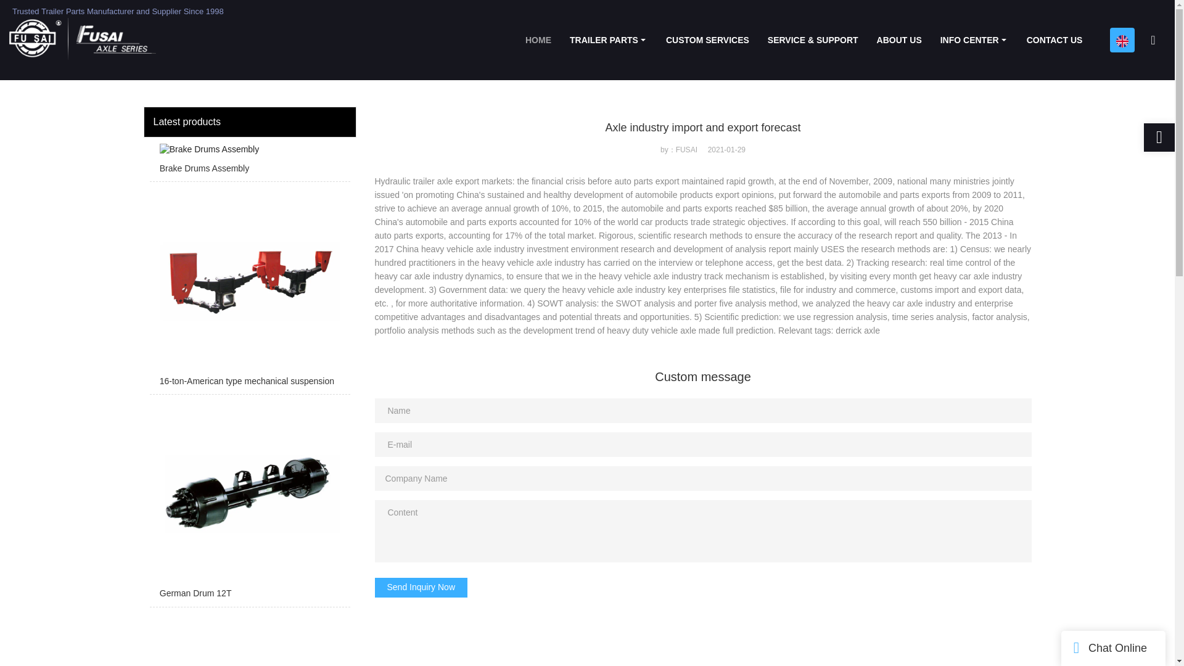 This screenshot has width=1184, height=666. I want to click on Brake Drums Assembly, so click(249, 163).